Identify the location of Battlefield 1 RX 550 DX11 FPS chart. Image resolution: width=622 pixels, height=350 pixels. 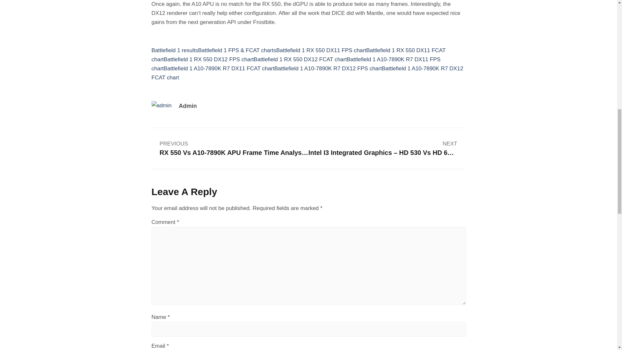
(321, 50).